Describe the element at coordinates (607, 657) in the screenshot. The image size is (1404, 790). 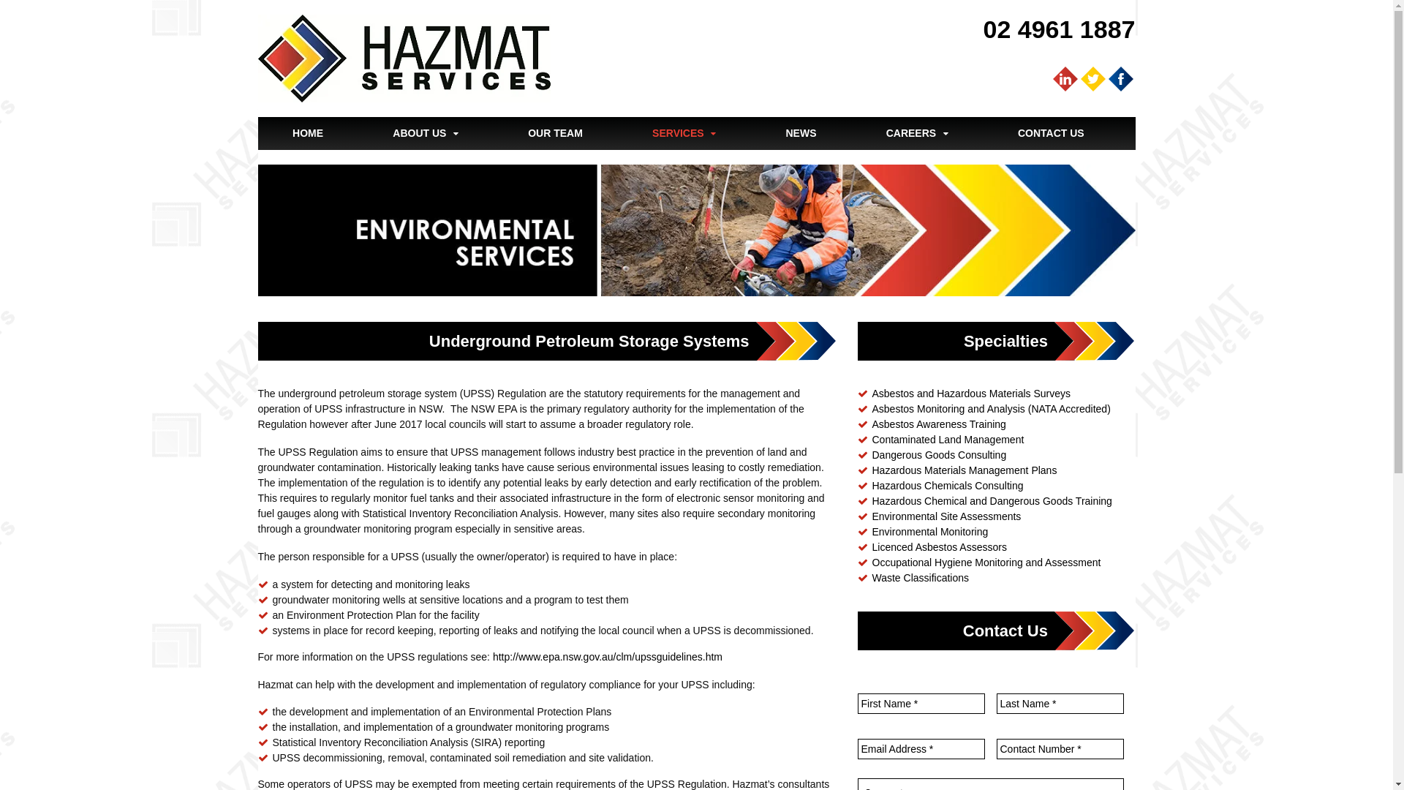
I see `http://www.epa.nsw.gov.au/clm/upssguidelines.htm` at that location.